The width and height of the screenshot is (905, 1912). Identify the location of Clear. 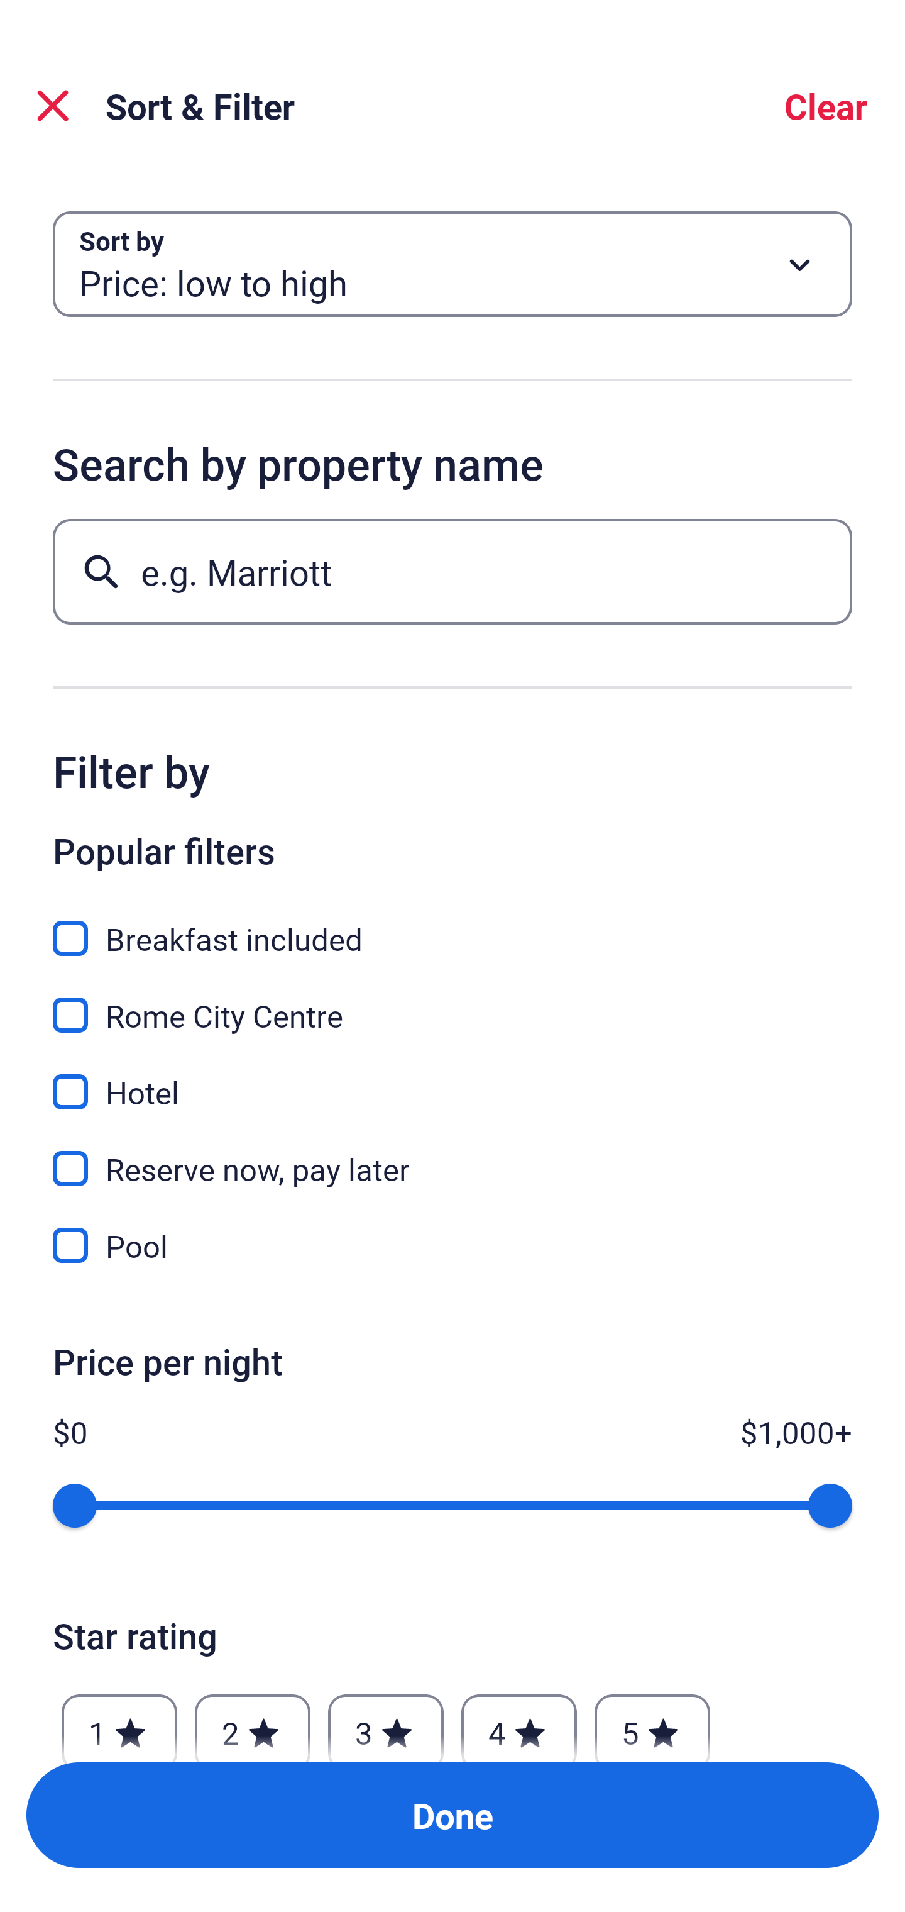
(826, 106).